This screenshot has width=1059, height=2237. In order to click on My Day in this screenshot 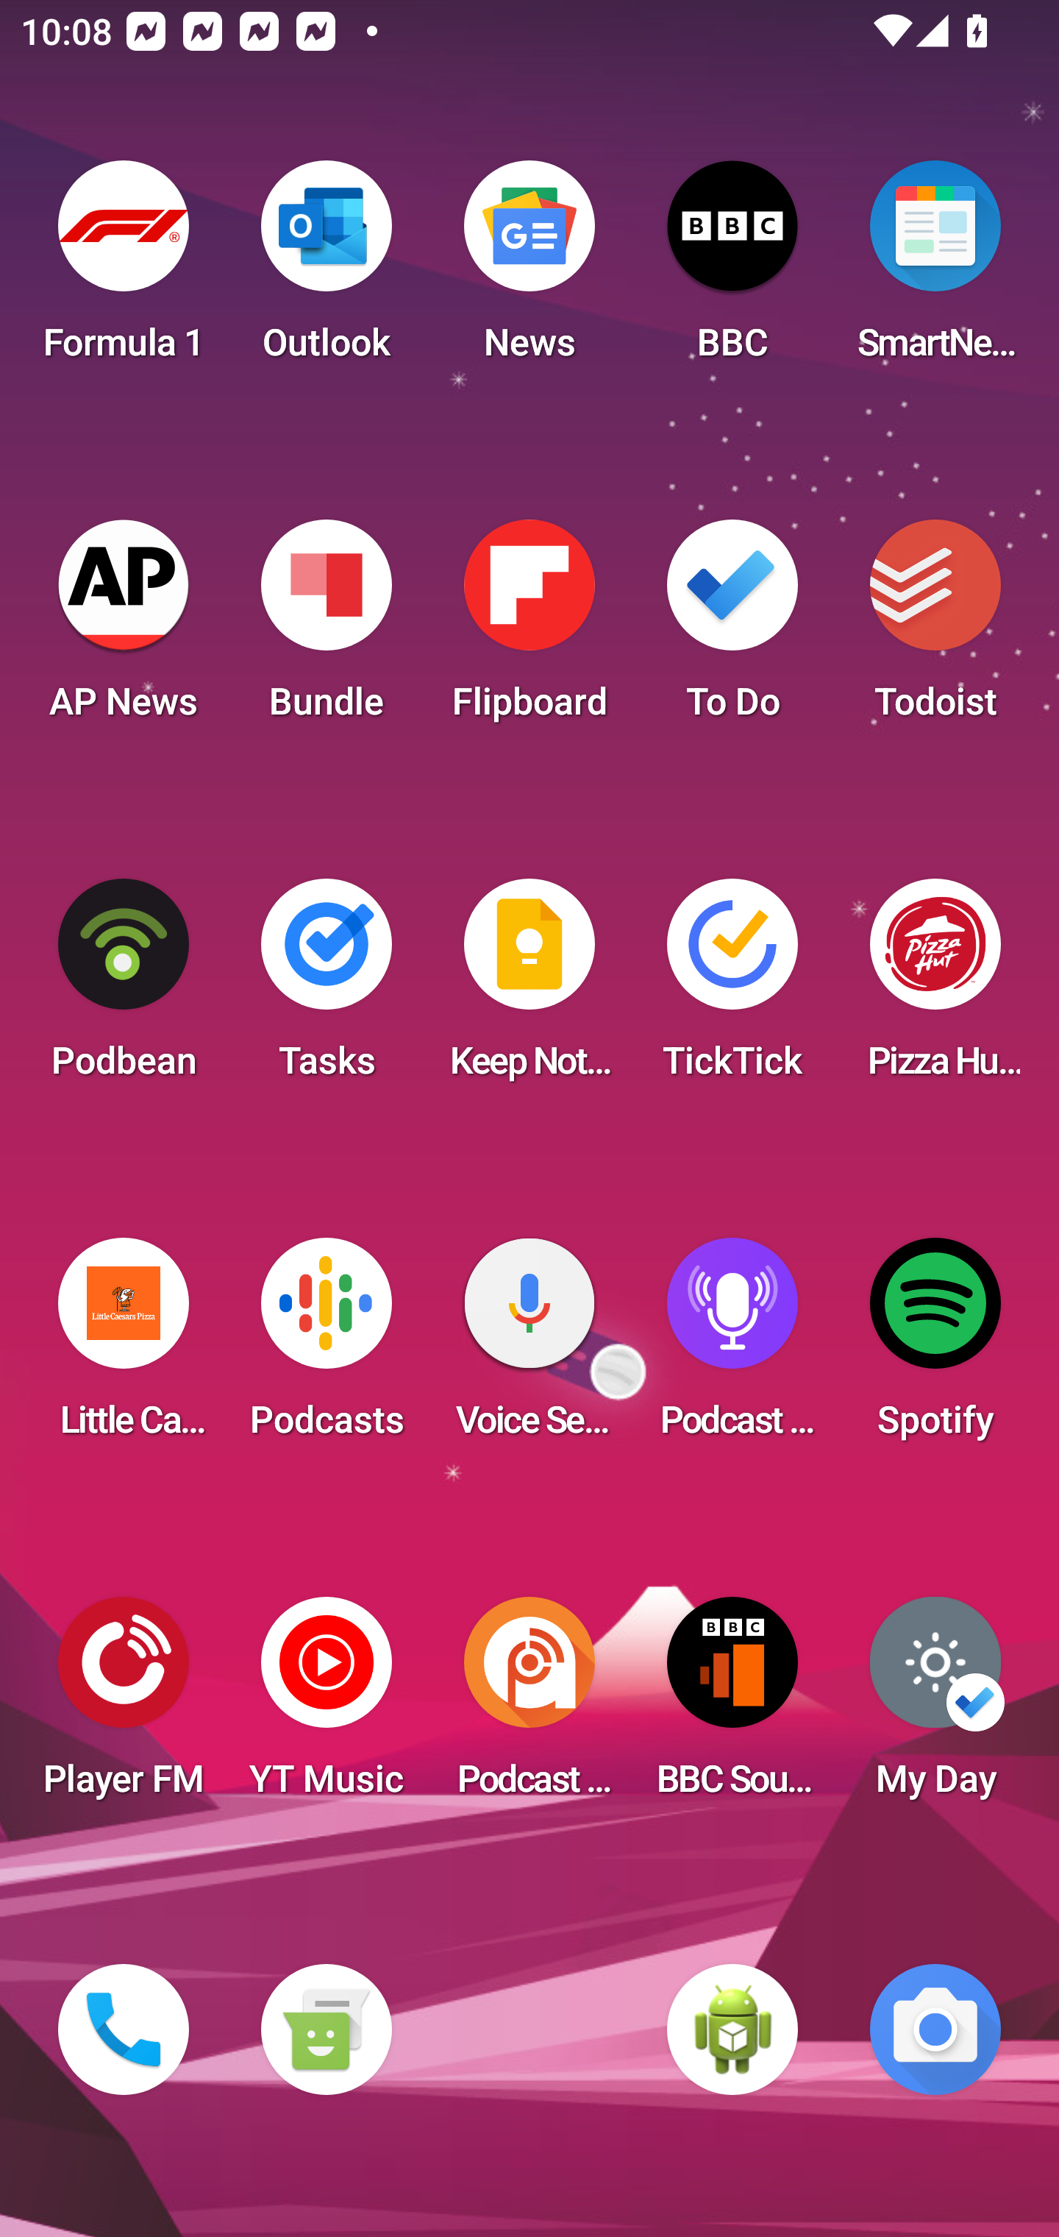, I will do `click(935, 1706)`.